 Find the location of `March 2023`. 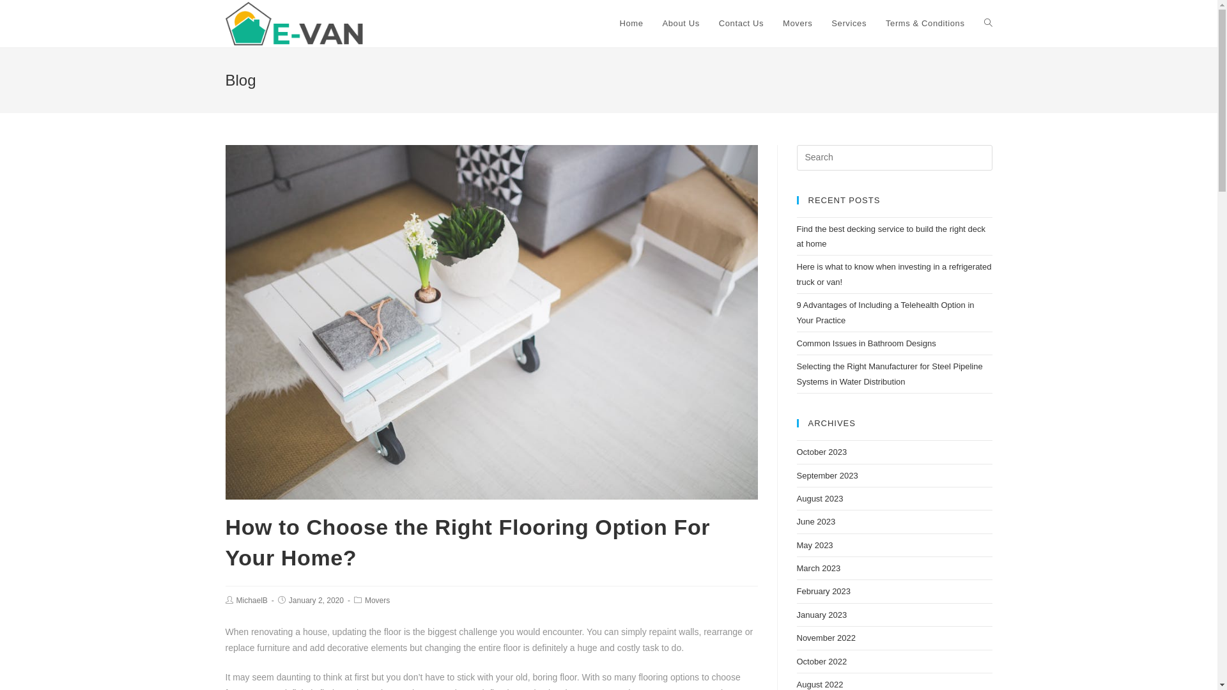

March 2023 is located at coordinates (818, 569).